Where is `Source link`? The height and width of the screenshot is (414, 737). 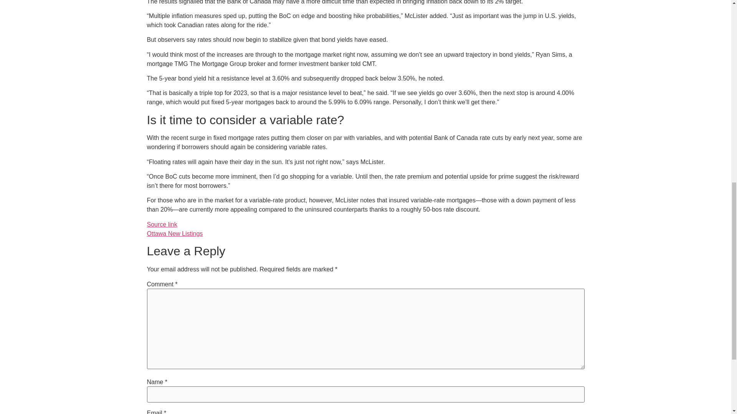
Source link is located at coordinates (162, 224).